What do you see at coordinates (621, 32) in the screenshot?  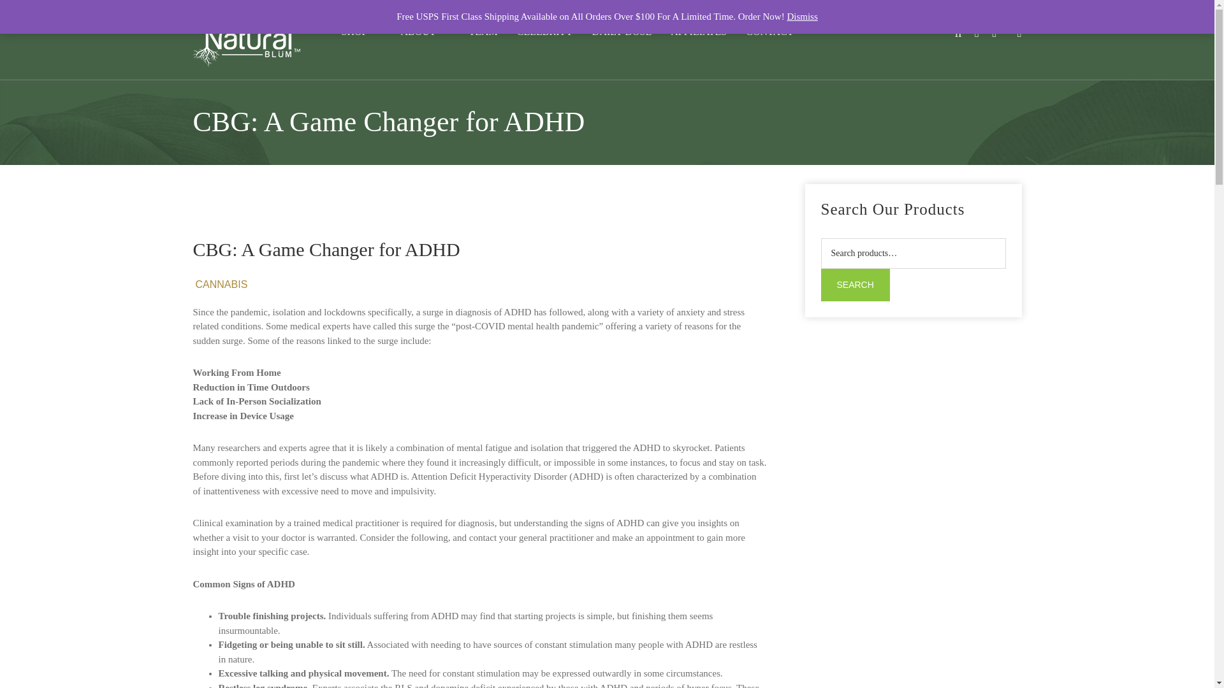 I see `DAILY DOSE` at bounding box center [621, 32].